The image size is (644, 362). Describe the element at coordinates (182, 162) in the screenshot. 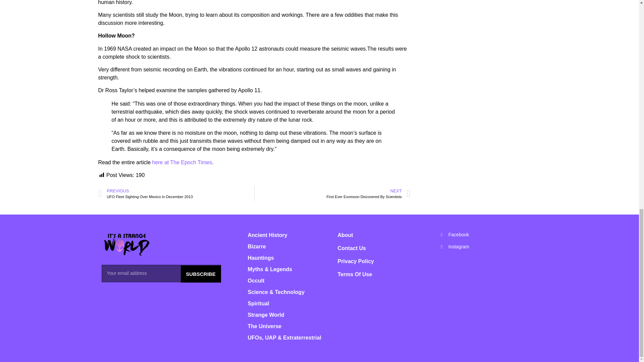

I see `here at The Epoch Times` at that location.